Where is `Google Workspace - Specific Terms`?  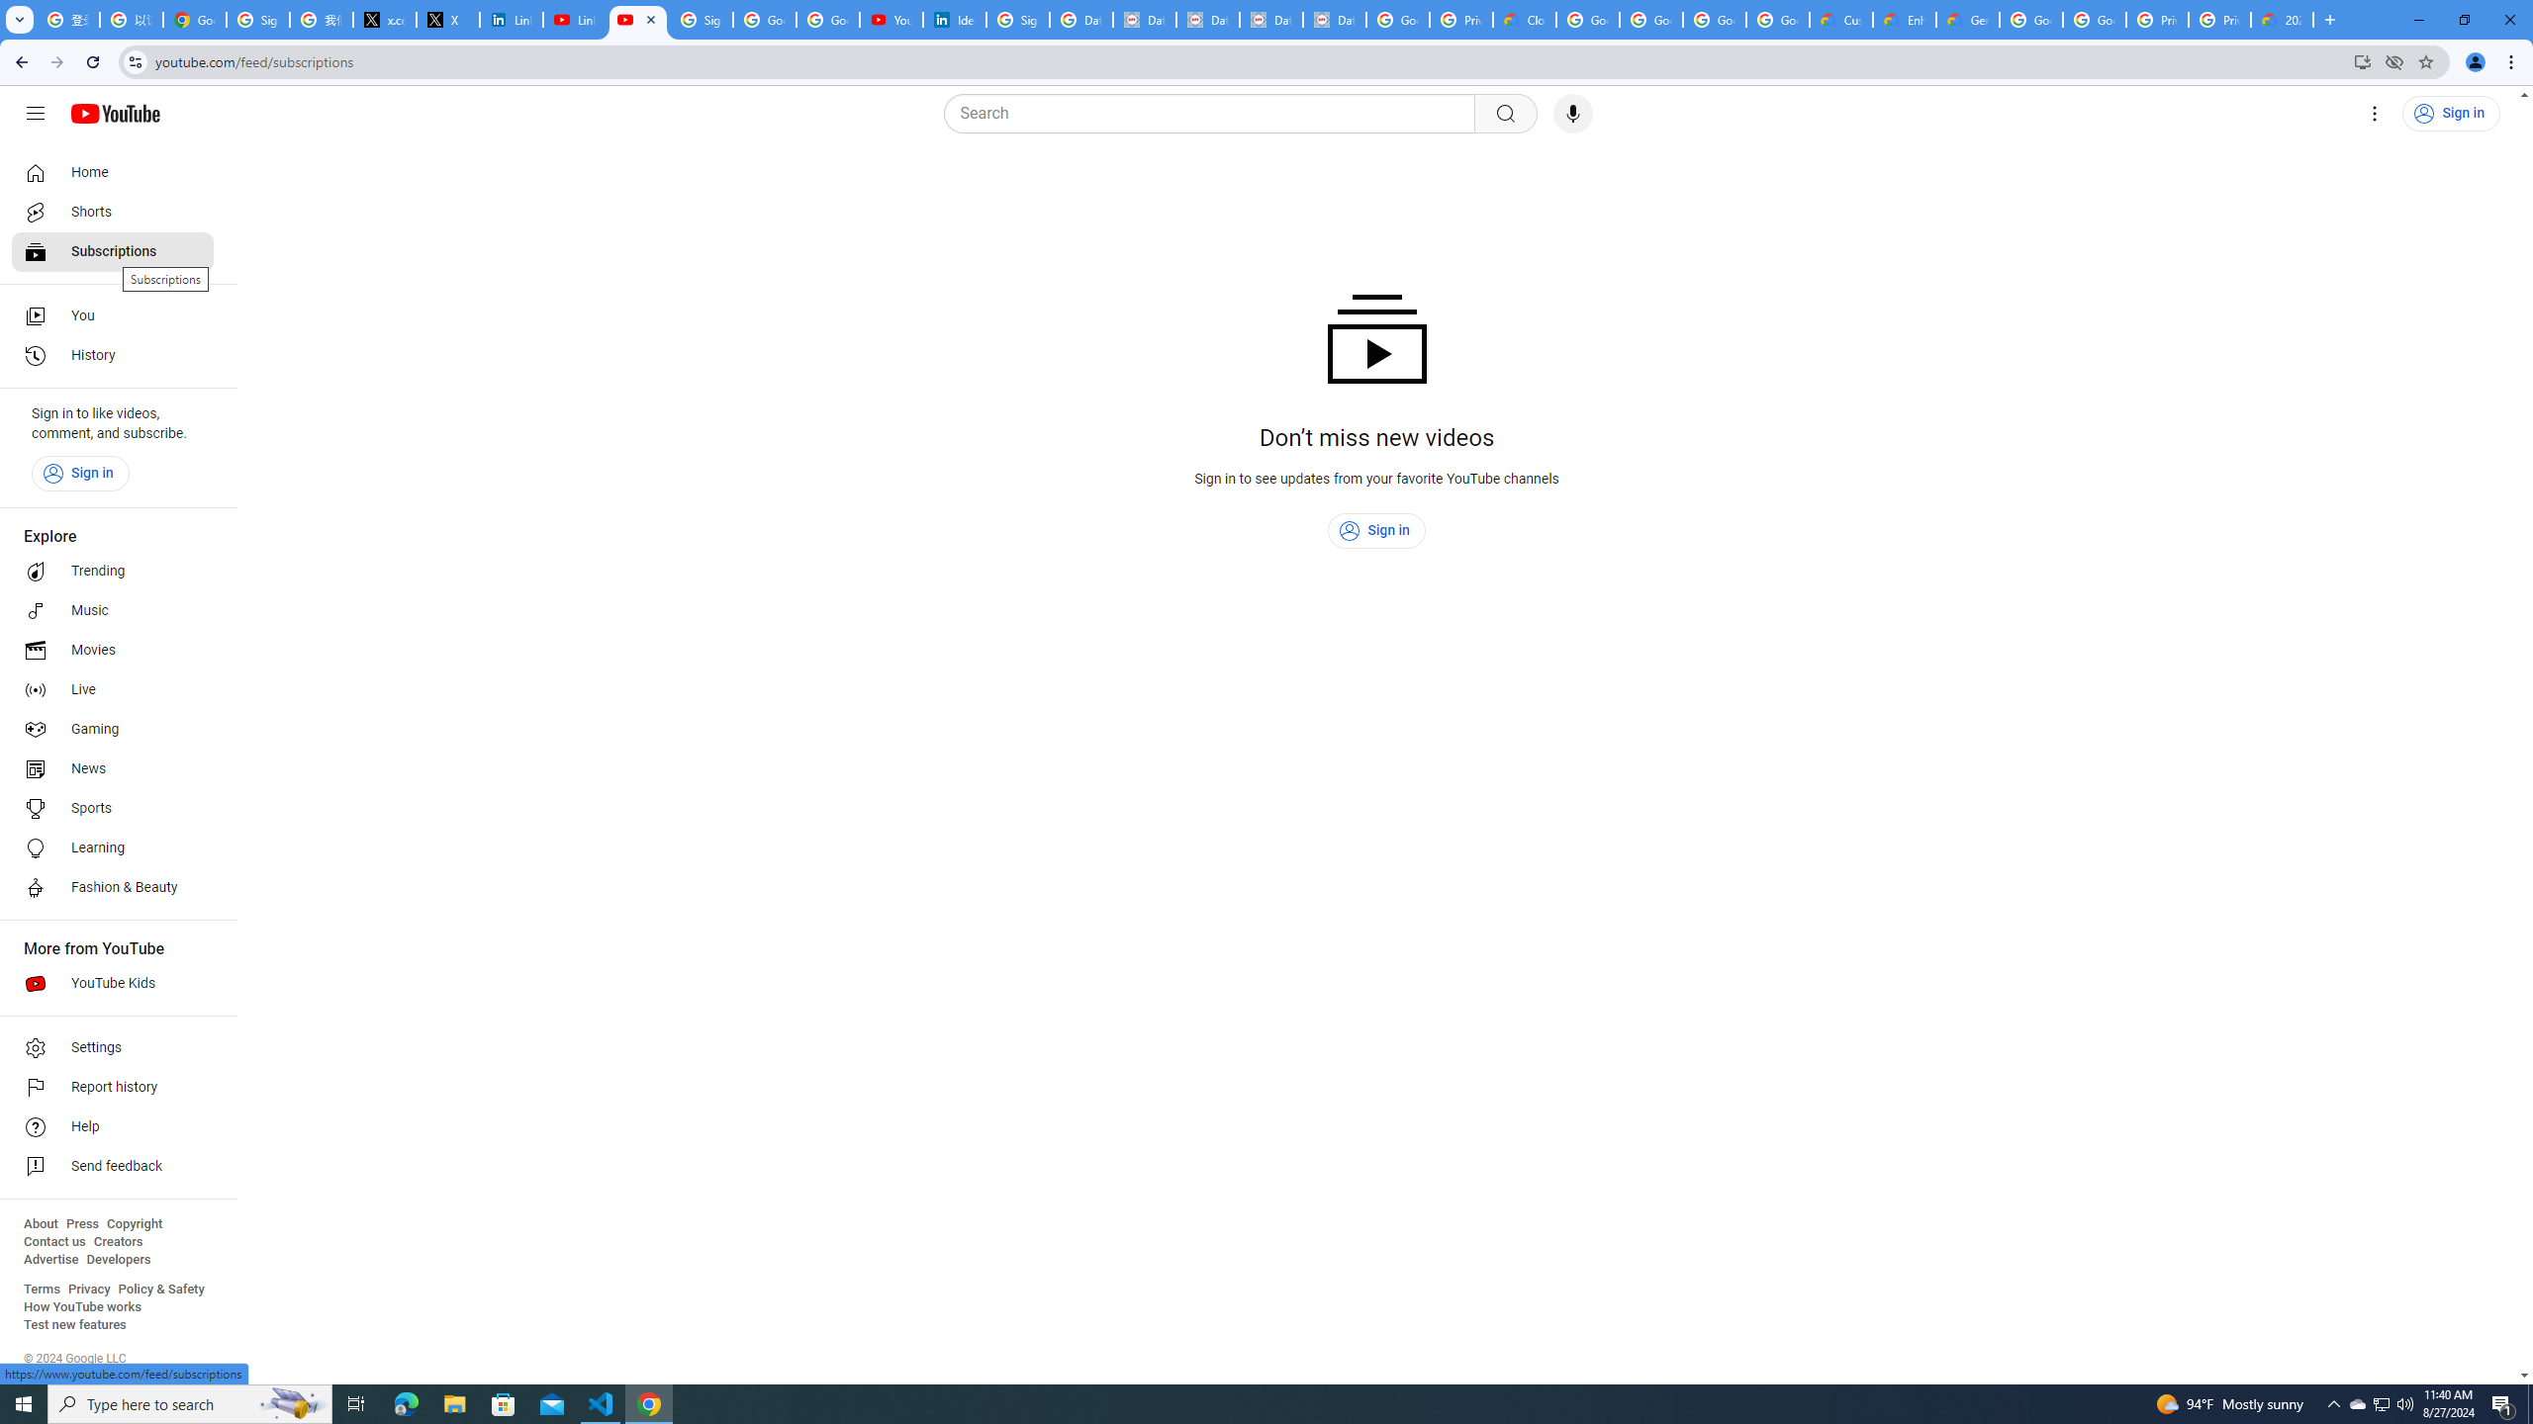
Google Workspace - Specific Terms is located at coordinates (1778, 20).